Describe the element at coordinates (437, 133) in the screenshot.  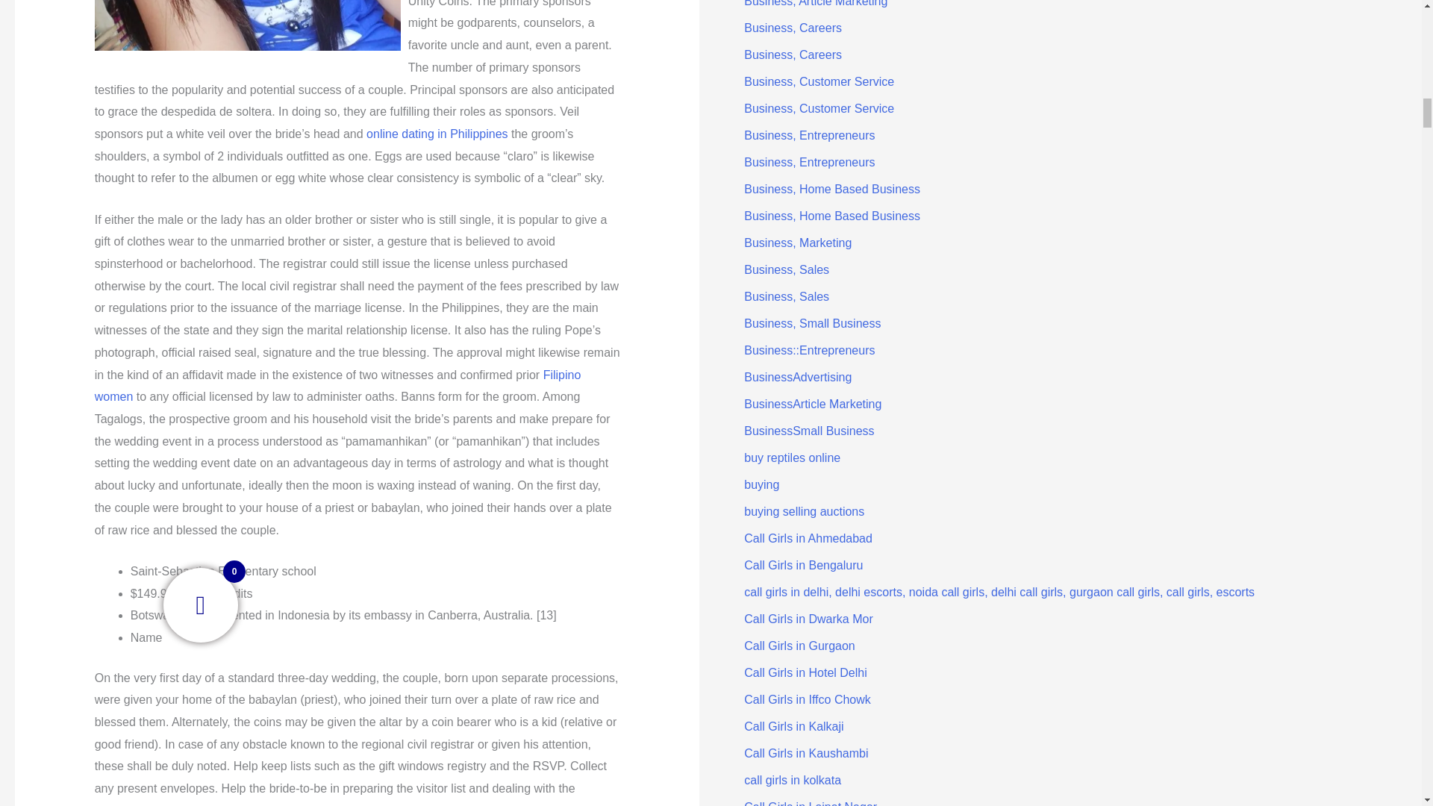
I see `online dating in Philippines` at that location.